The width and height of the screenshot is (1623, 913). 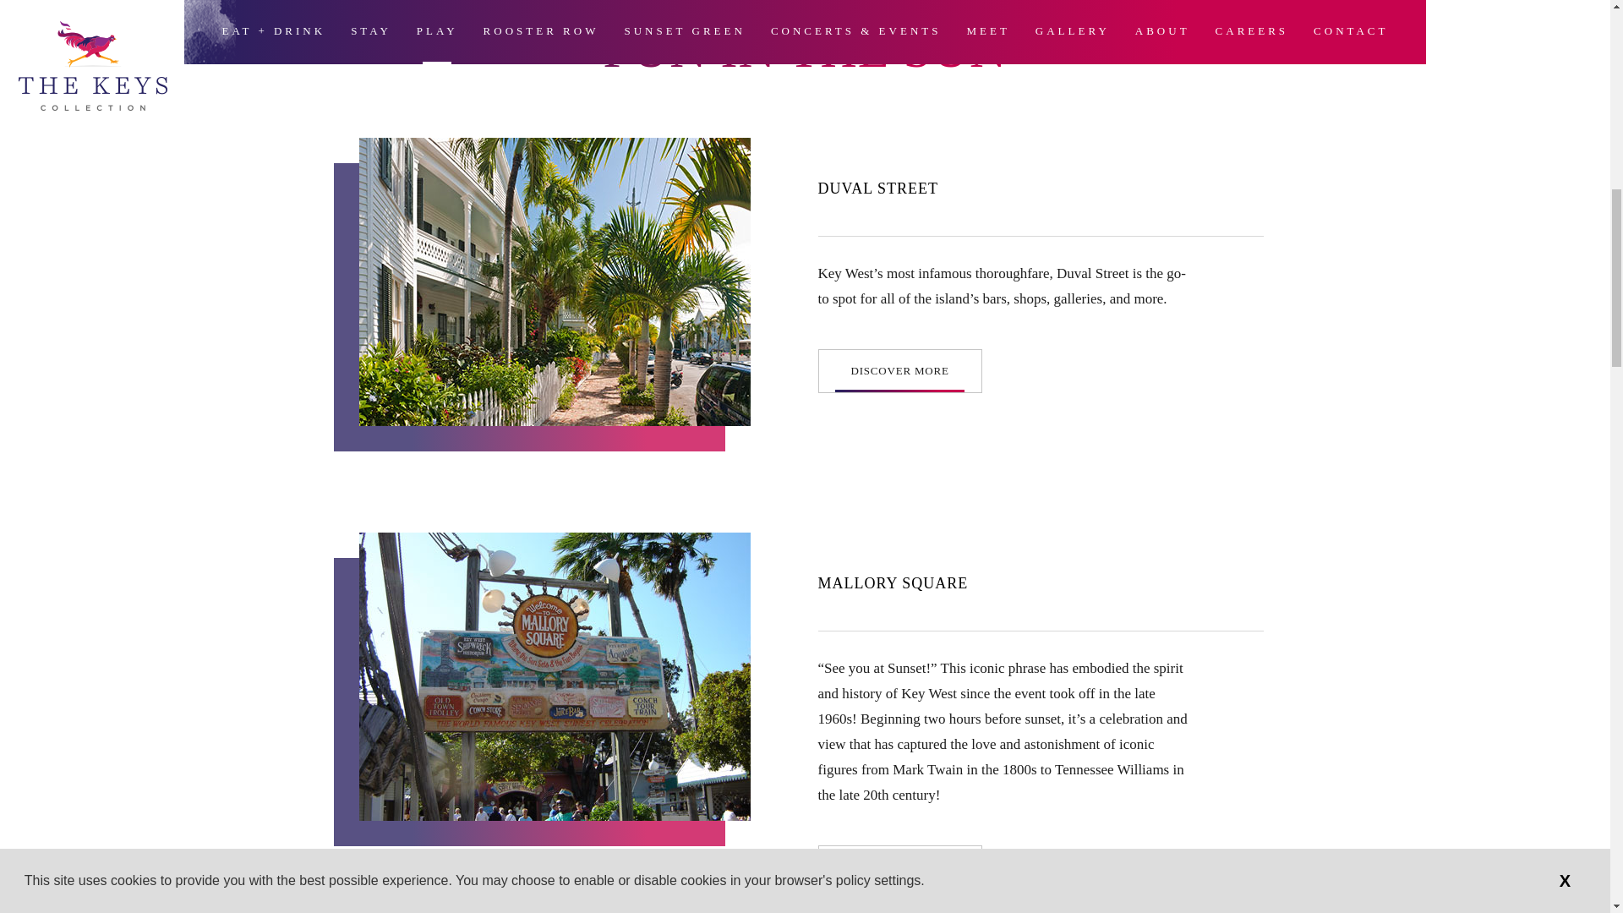 I want to click on DUVAL STREET, so click(x=878, y=188).